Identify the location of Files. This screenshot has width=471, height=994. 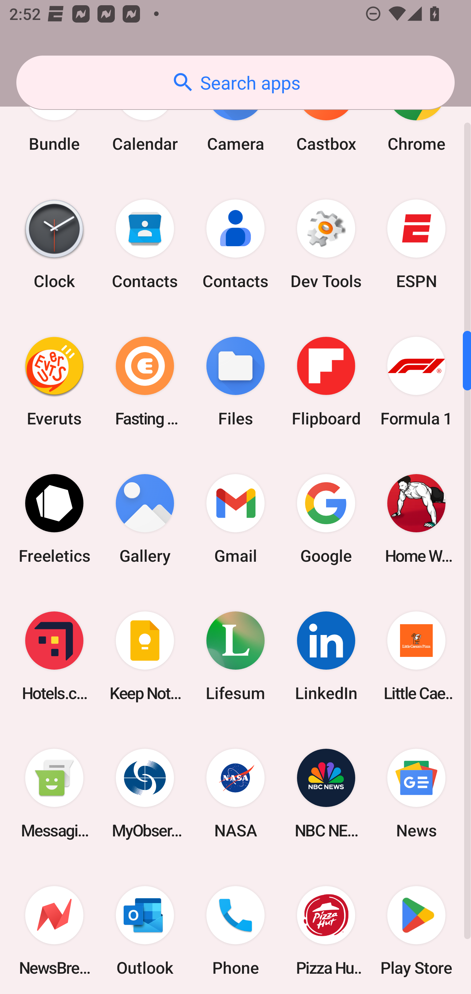
(235, 382).